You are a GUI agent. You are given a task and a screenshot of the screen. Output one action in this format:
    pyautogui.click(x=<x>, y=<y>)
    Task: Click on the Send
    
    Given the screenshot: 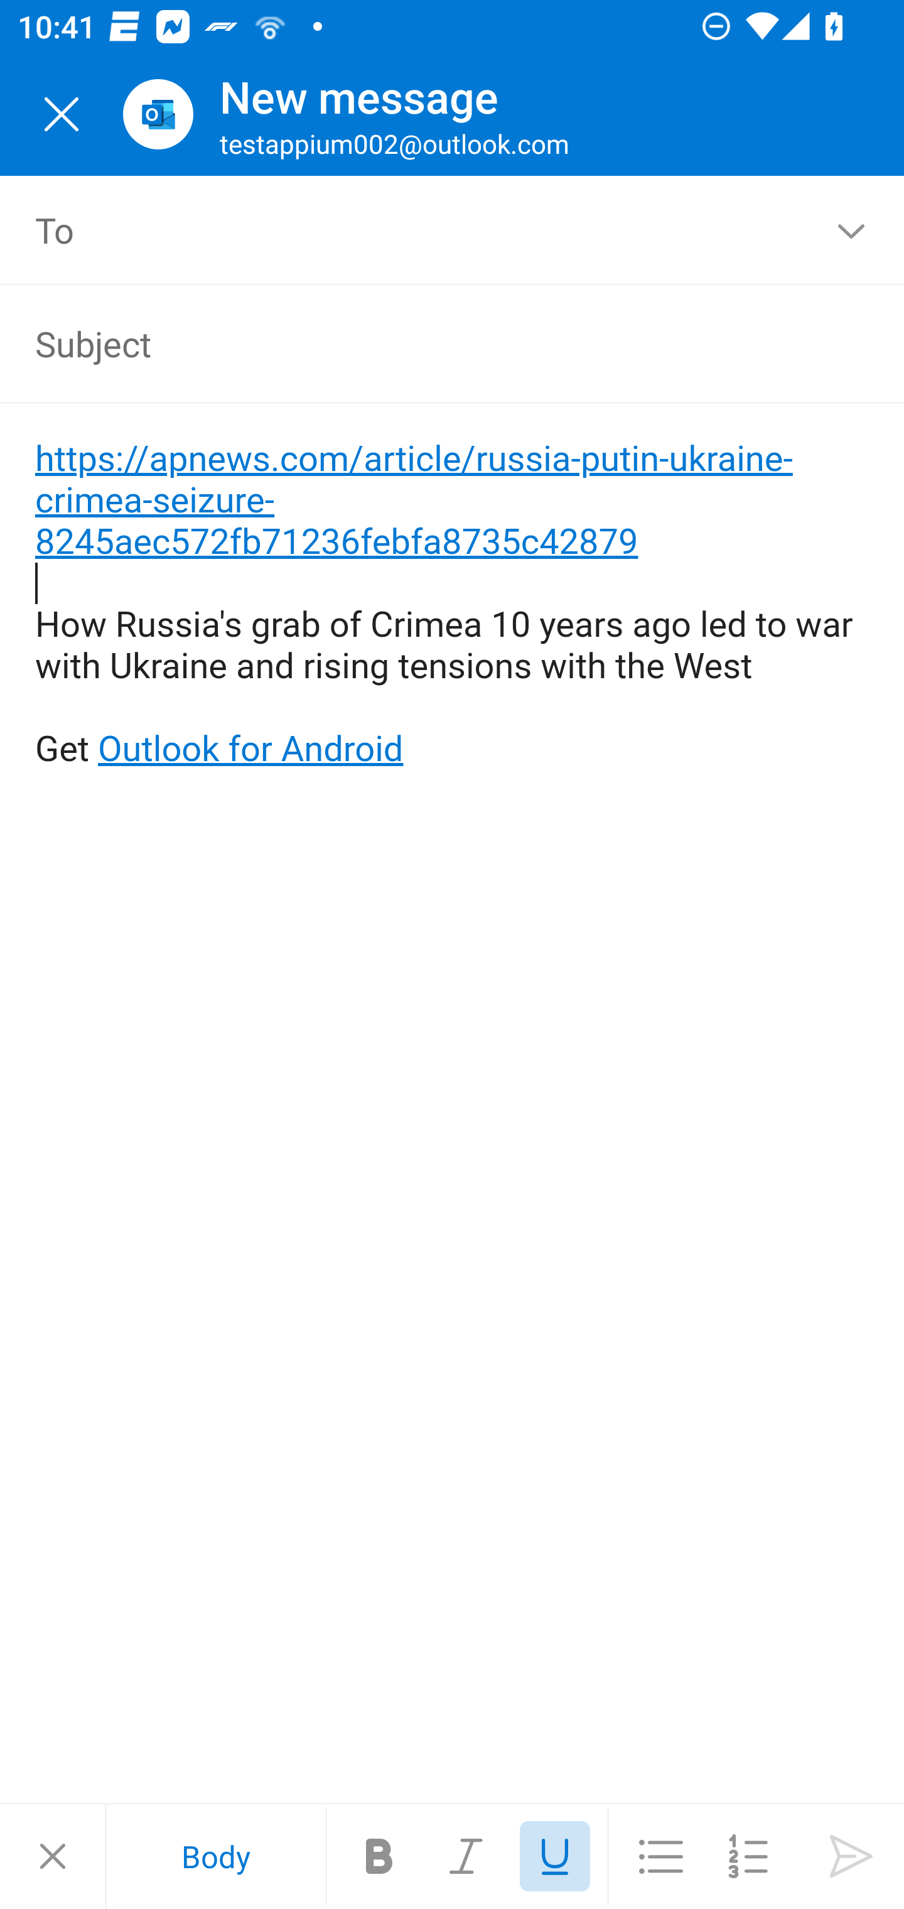 What is the action you would take?
    pyautogui.click(x=851, y=1856)
    